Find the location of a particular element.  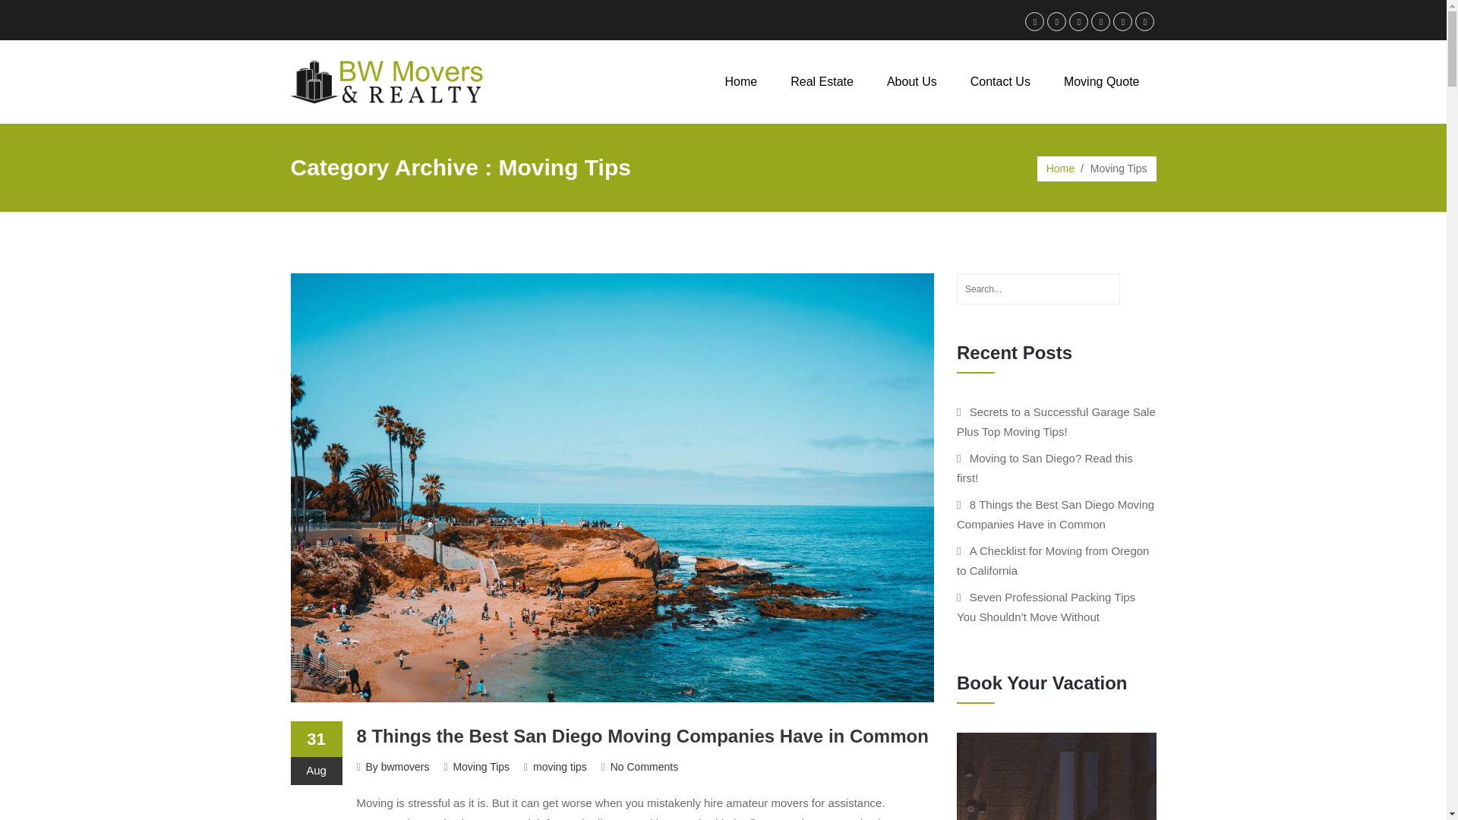

Home is located at coordinates (1060, 169).